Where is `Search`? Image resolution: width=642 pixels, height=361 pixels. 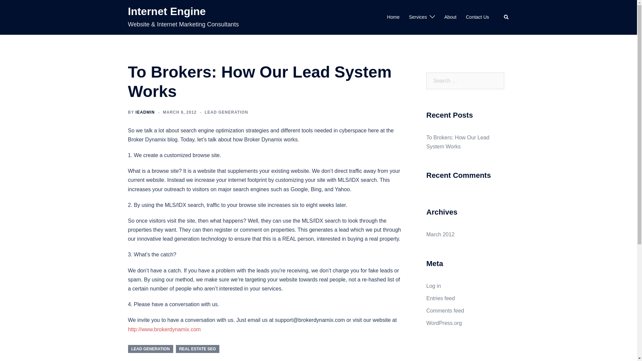 Search is located at coordinates (21, 8).